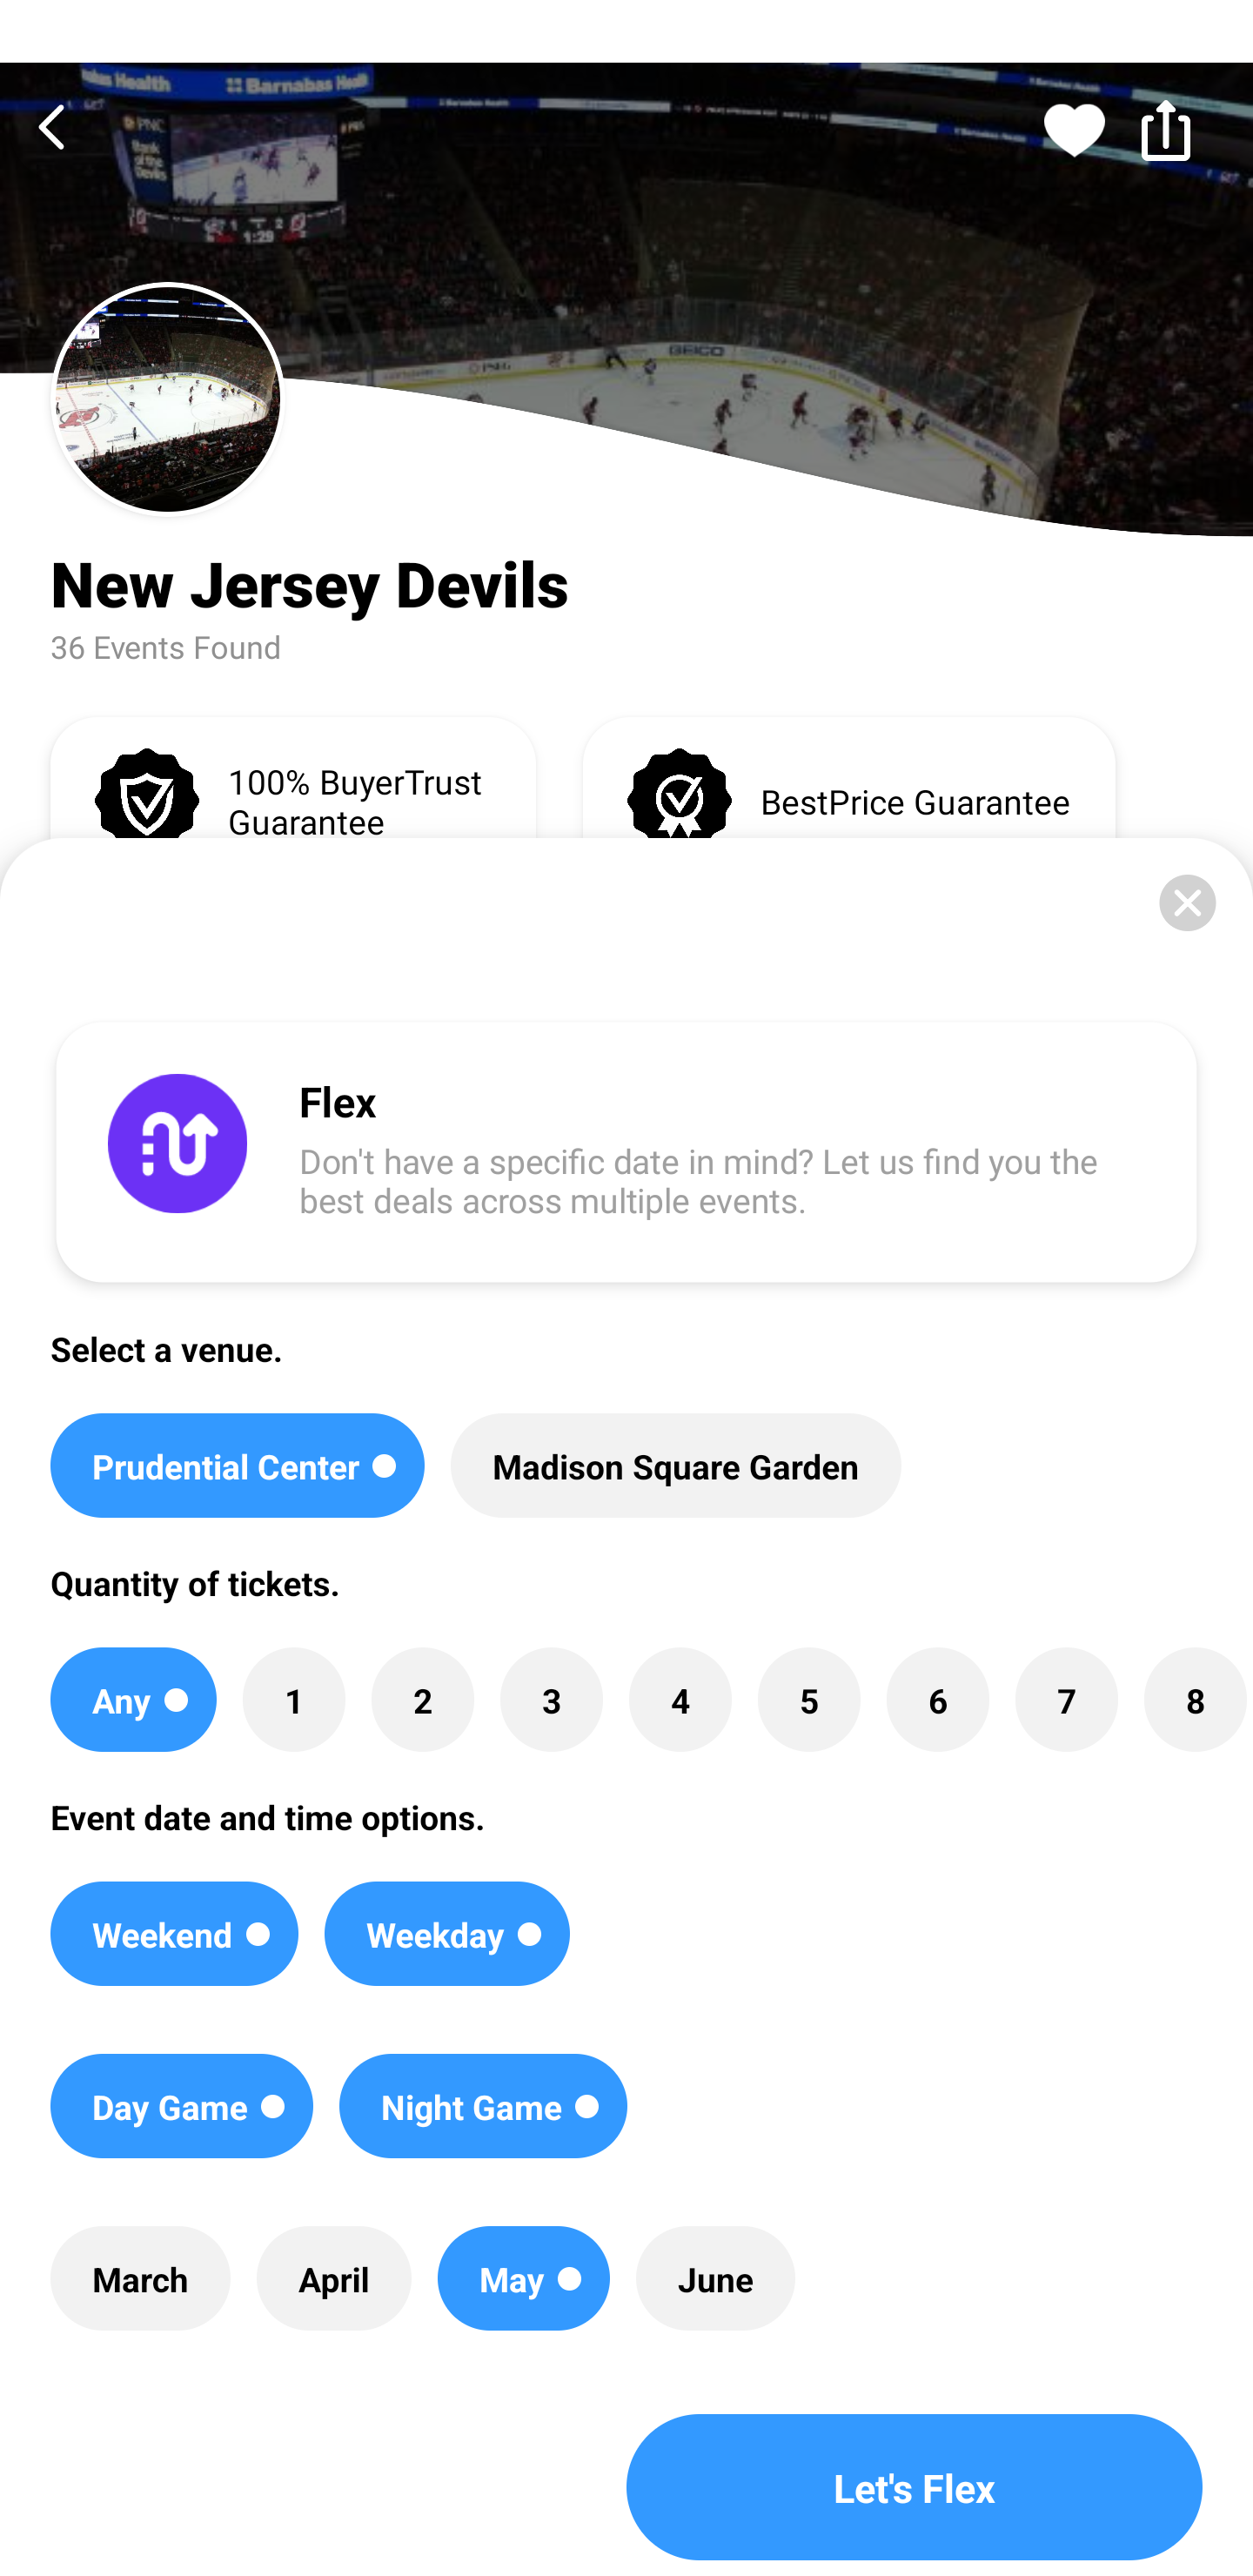  Describe the element at coordinates (237, 1466) in the screenshot. I see `Prudential Center` at that location.